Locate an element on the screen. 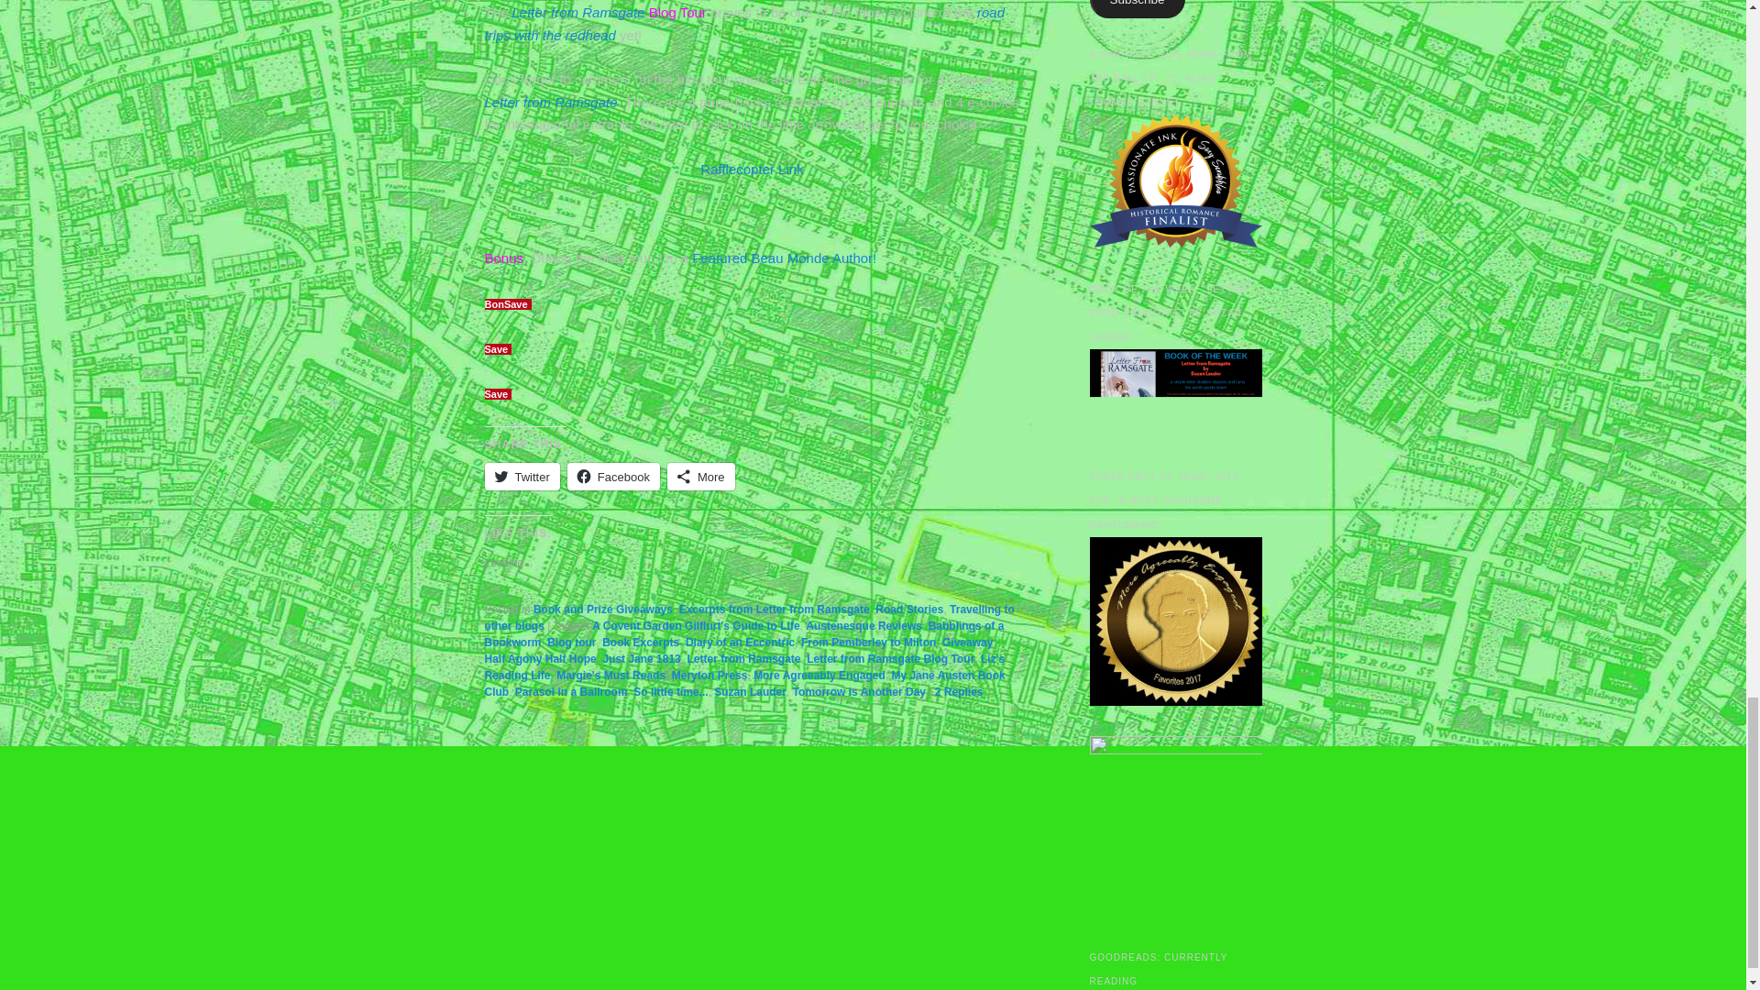 This screenshot has height=990, width=1760. Click to share on Facebook is located at coordinates (613, 477).